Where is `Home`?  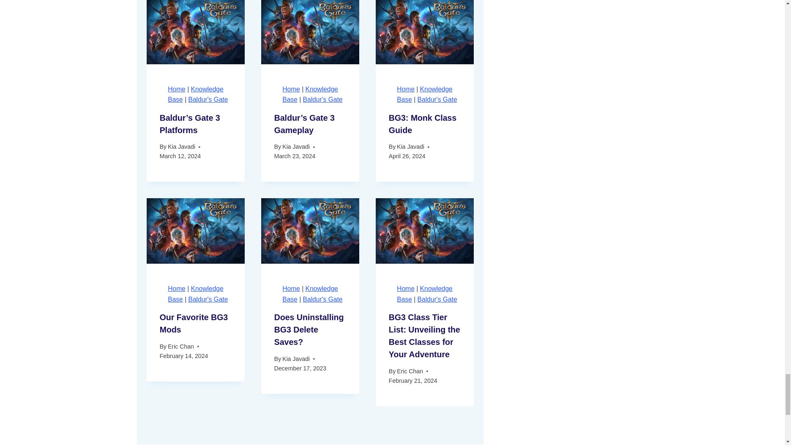
Home is located at coordinates (177, 89).